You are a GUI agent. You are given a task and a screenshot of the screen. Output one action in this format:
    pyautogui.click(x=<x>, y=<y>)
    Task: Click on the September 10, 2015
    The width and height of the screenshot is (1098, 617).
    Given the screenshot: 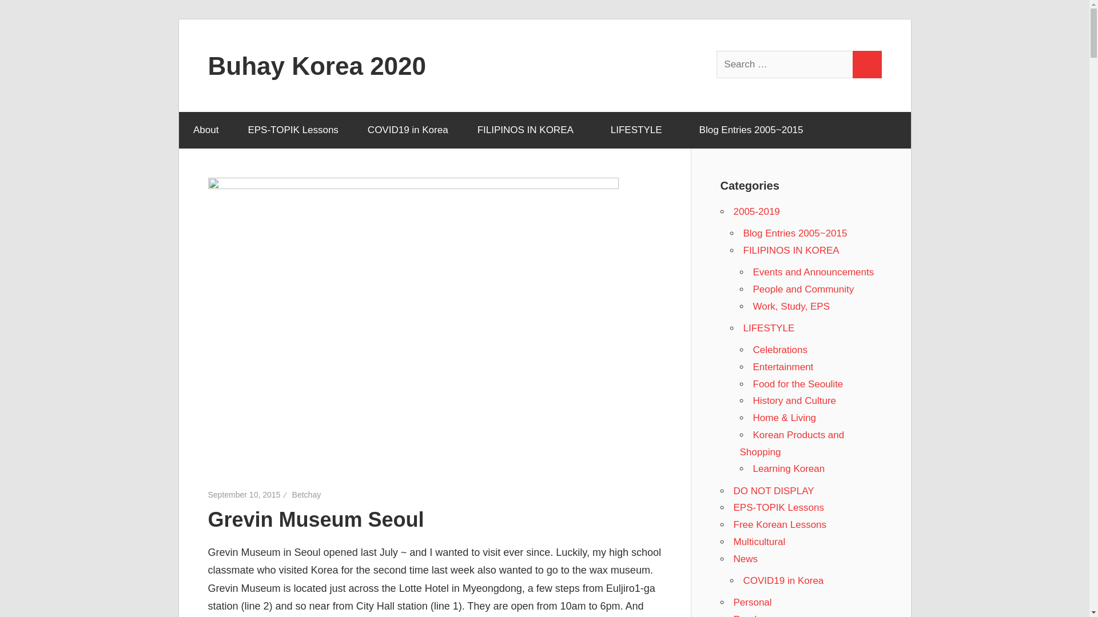 What is the action you would take?
    pyautogui.click(x=245, y=494)
    